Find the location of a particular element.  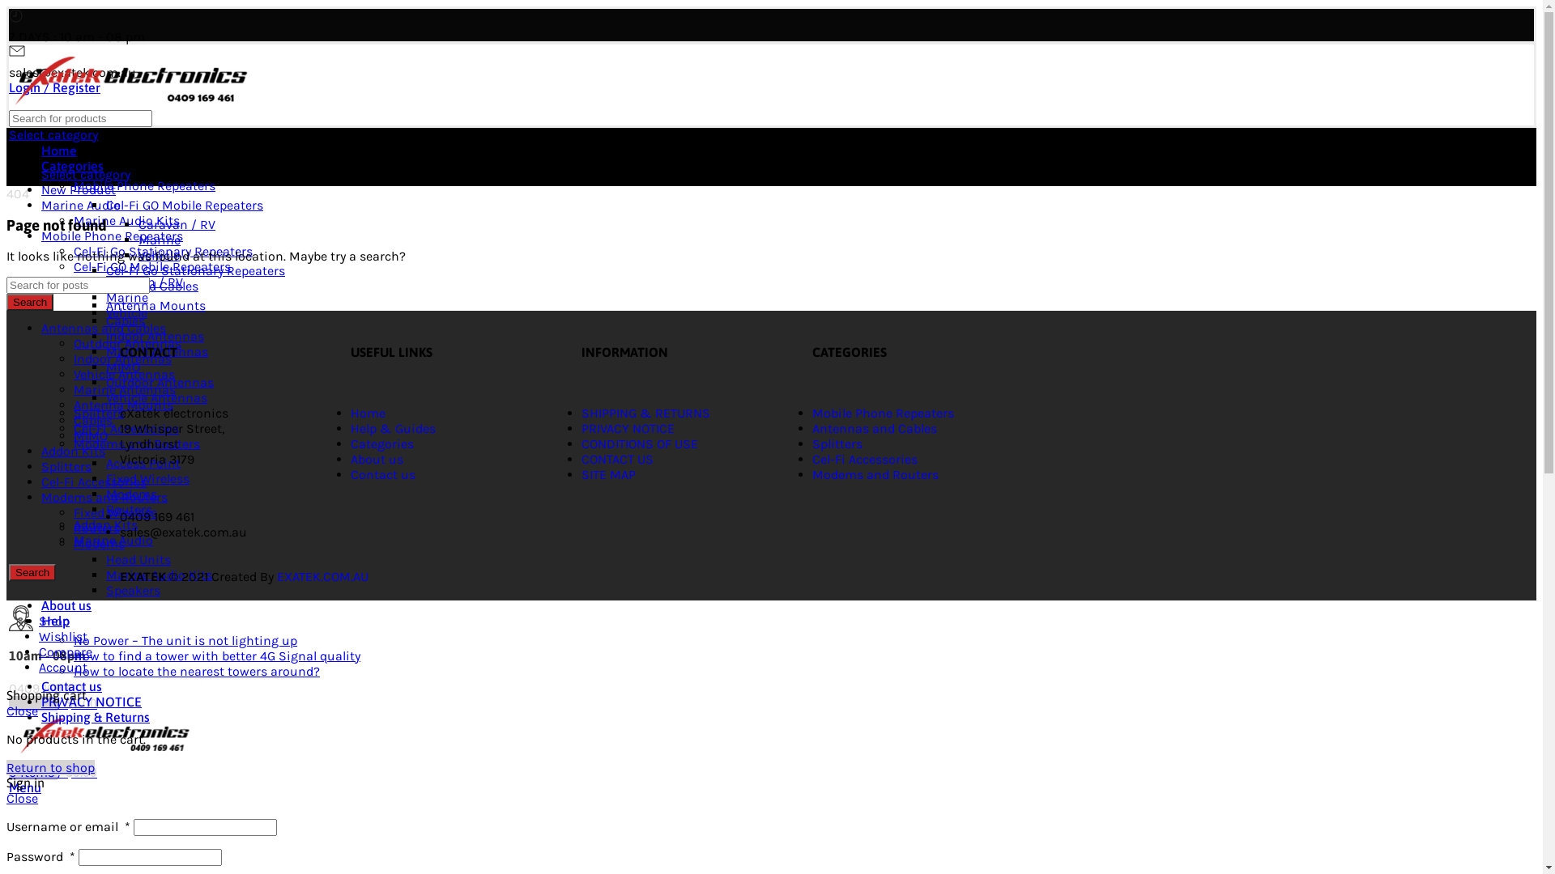

SITE MAP is located at coordinates (609, 474).